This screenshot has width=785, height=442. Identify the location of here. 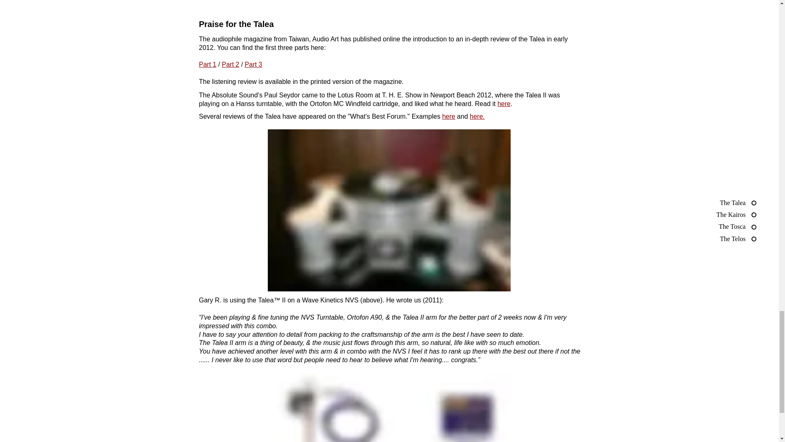
(504, 104).